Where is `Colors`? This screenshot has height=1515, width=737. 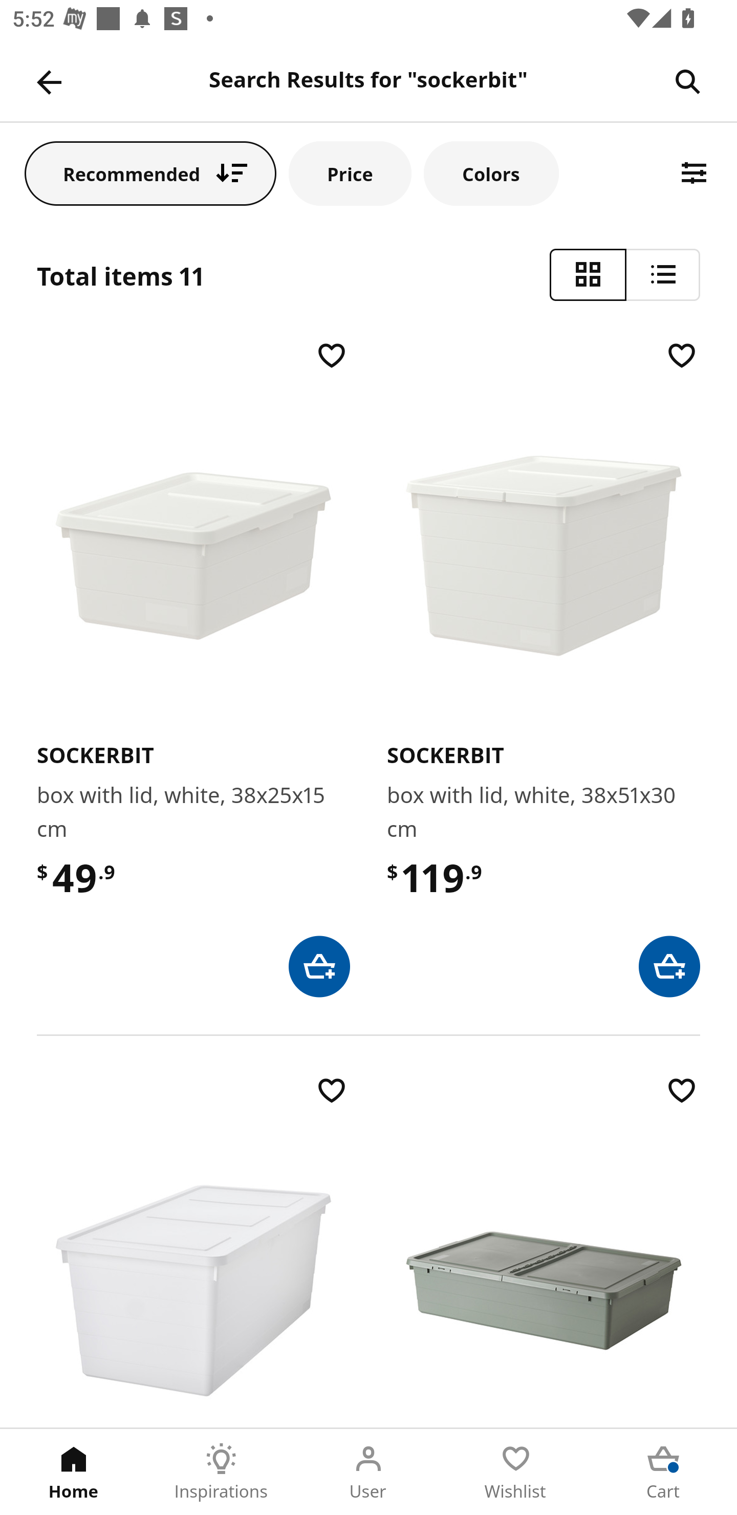 Colors is located at coordinates (491, 173).